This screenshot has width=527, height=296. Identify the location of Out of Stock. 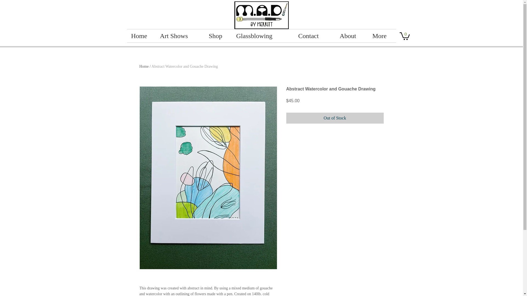
(335, 118).